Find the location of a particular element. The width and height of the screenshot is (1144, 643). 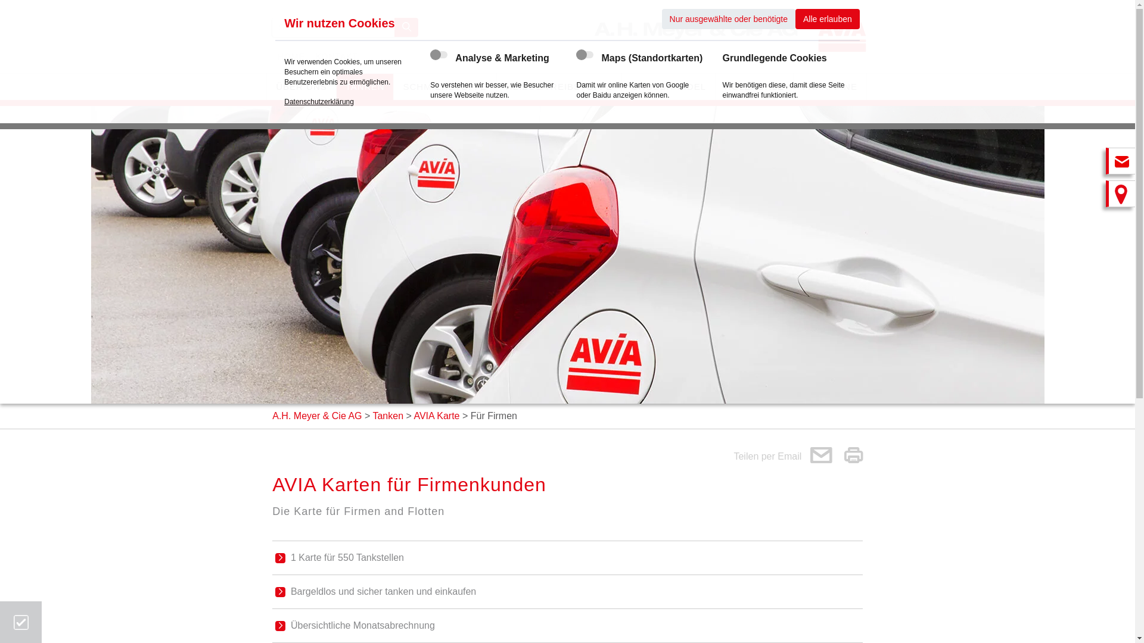

Alle erlauben is located at coordinates (828, 19).